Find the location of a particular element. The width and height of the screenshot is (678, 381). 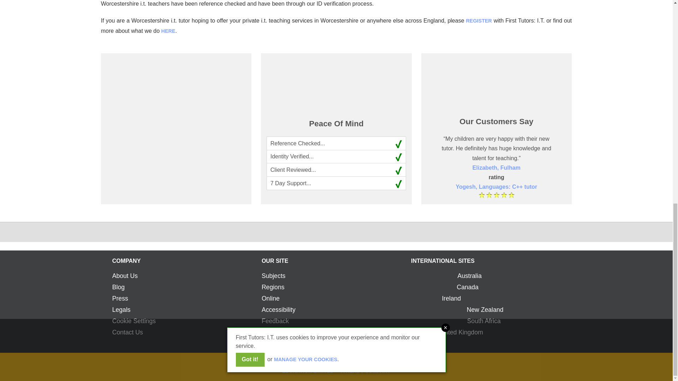

About Us is located at coordinates (125, 276).